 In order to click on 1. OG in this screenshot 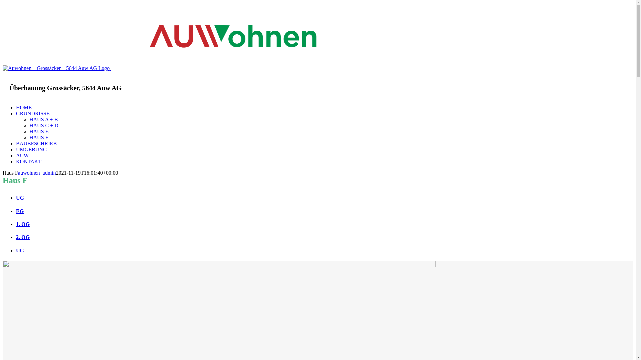, I will do `click(325, 224)`.